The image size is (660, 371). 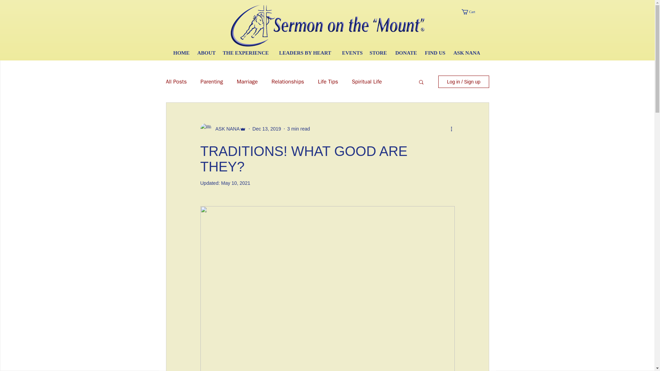 What do you see at coordinates (307, 53) in the screenshot?
I see `LEADERS BY HEART` at bounding box center [307, 53].